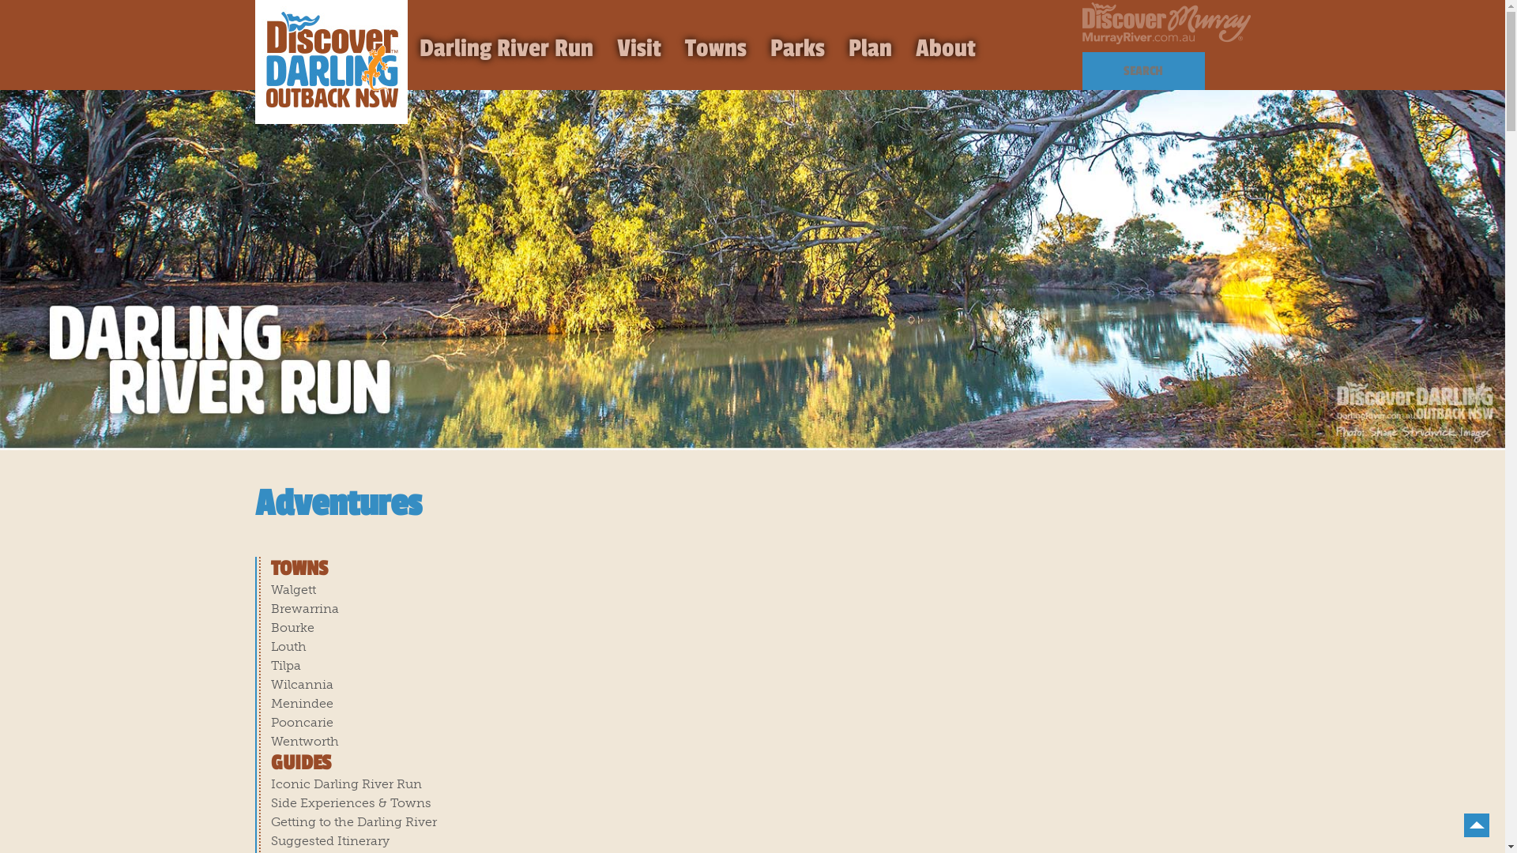  I want to click on Wilcannia, so click(302, 684).